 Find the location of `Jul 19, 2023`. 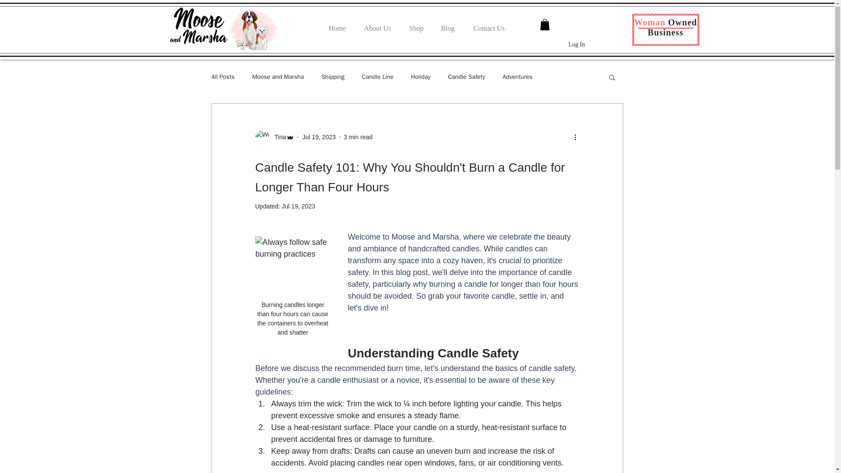

Jul 19, 2023 is located at coordinates (298, 206).